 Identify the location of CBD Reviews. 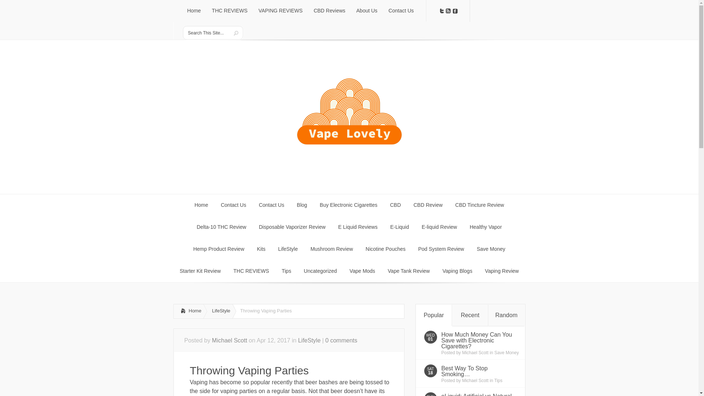
(329, 11).